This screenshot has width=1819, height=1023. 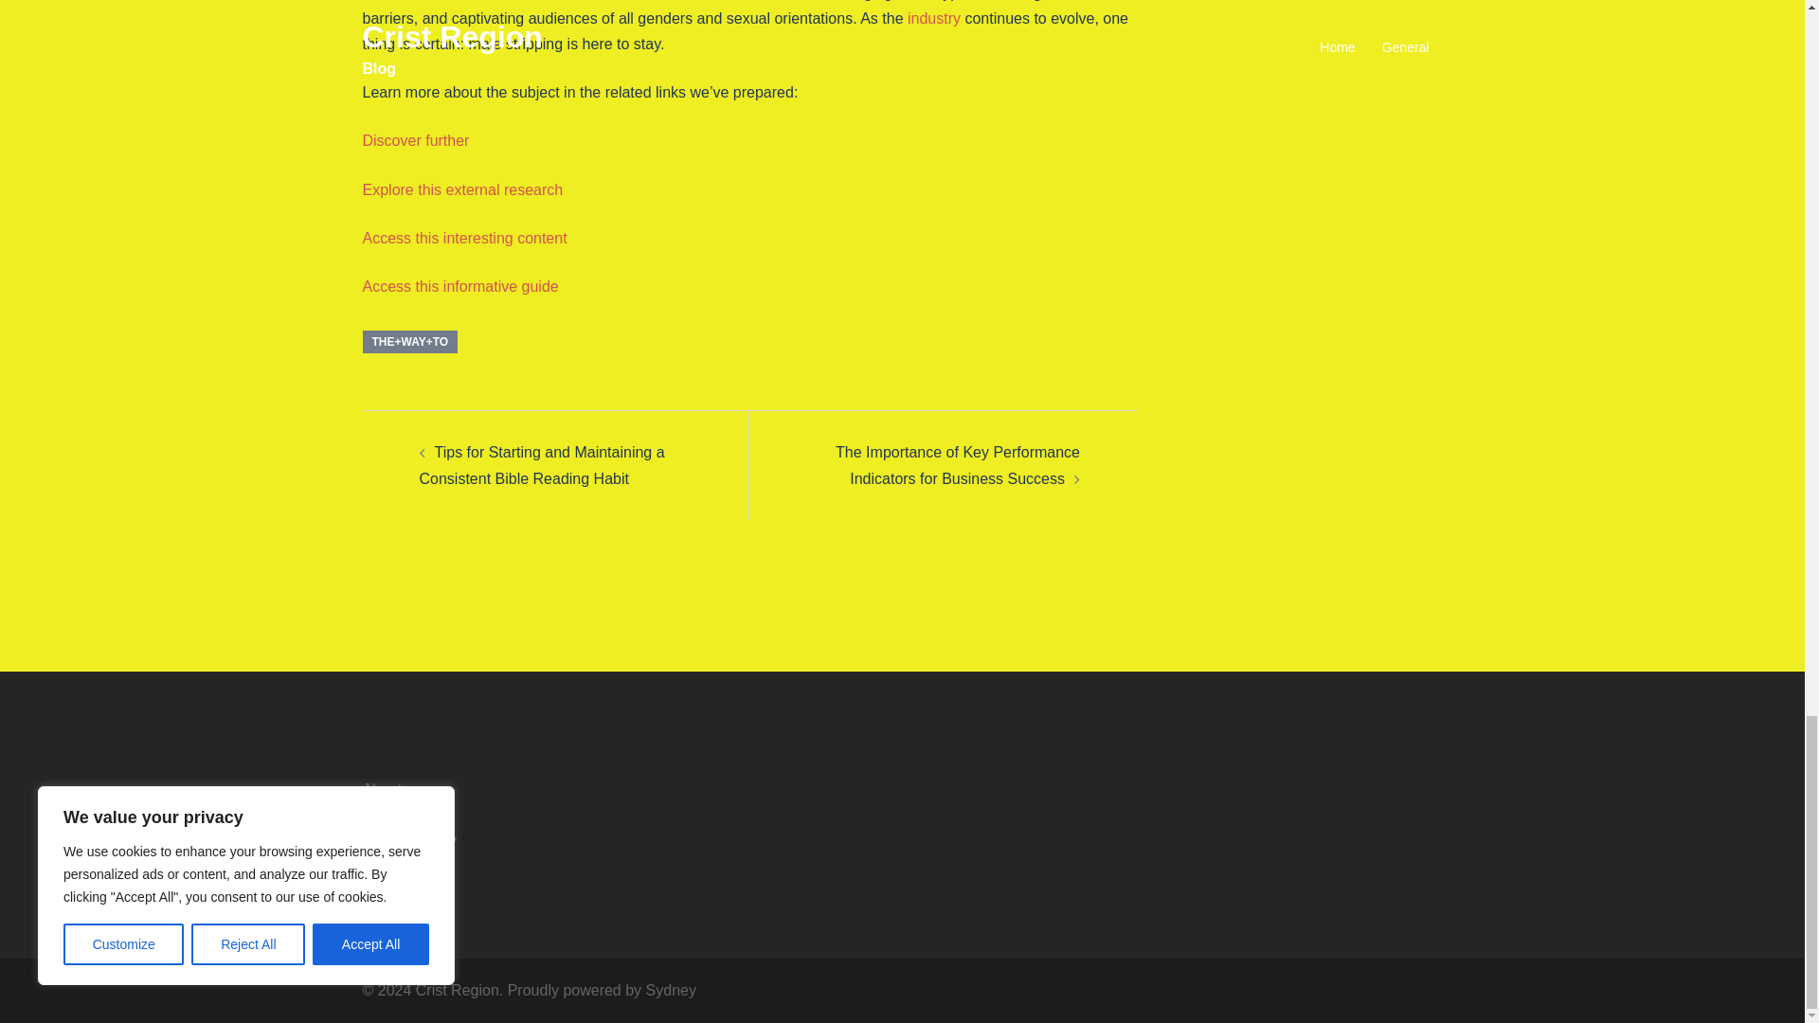 I want to click on Discover further, so click(x=415, y=140).